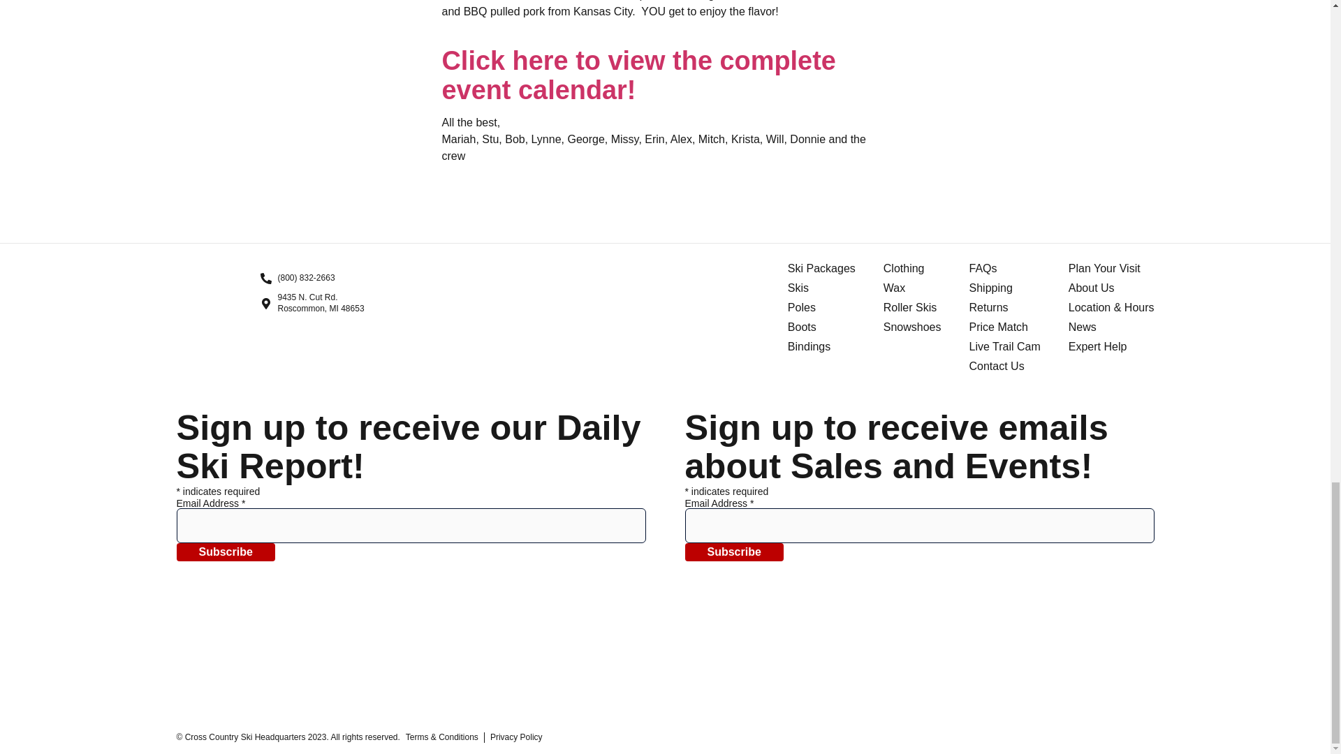 This screenshot has width=1341, height=754. Describe the element at coordinates (733, 552) in the screenshot. I see `Wax` at that location.